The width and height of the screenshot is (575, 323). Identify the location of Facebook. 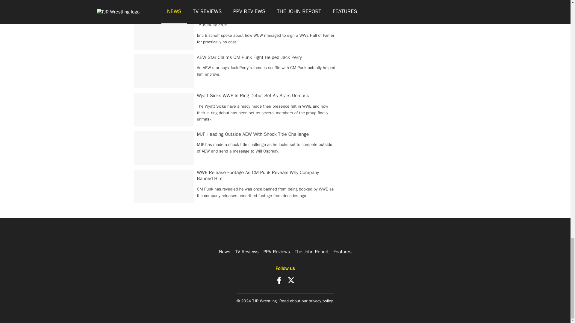
(279, 280).